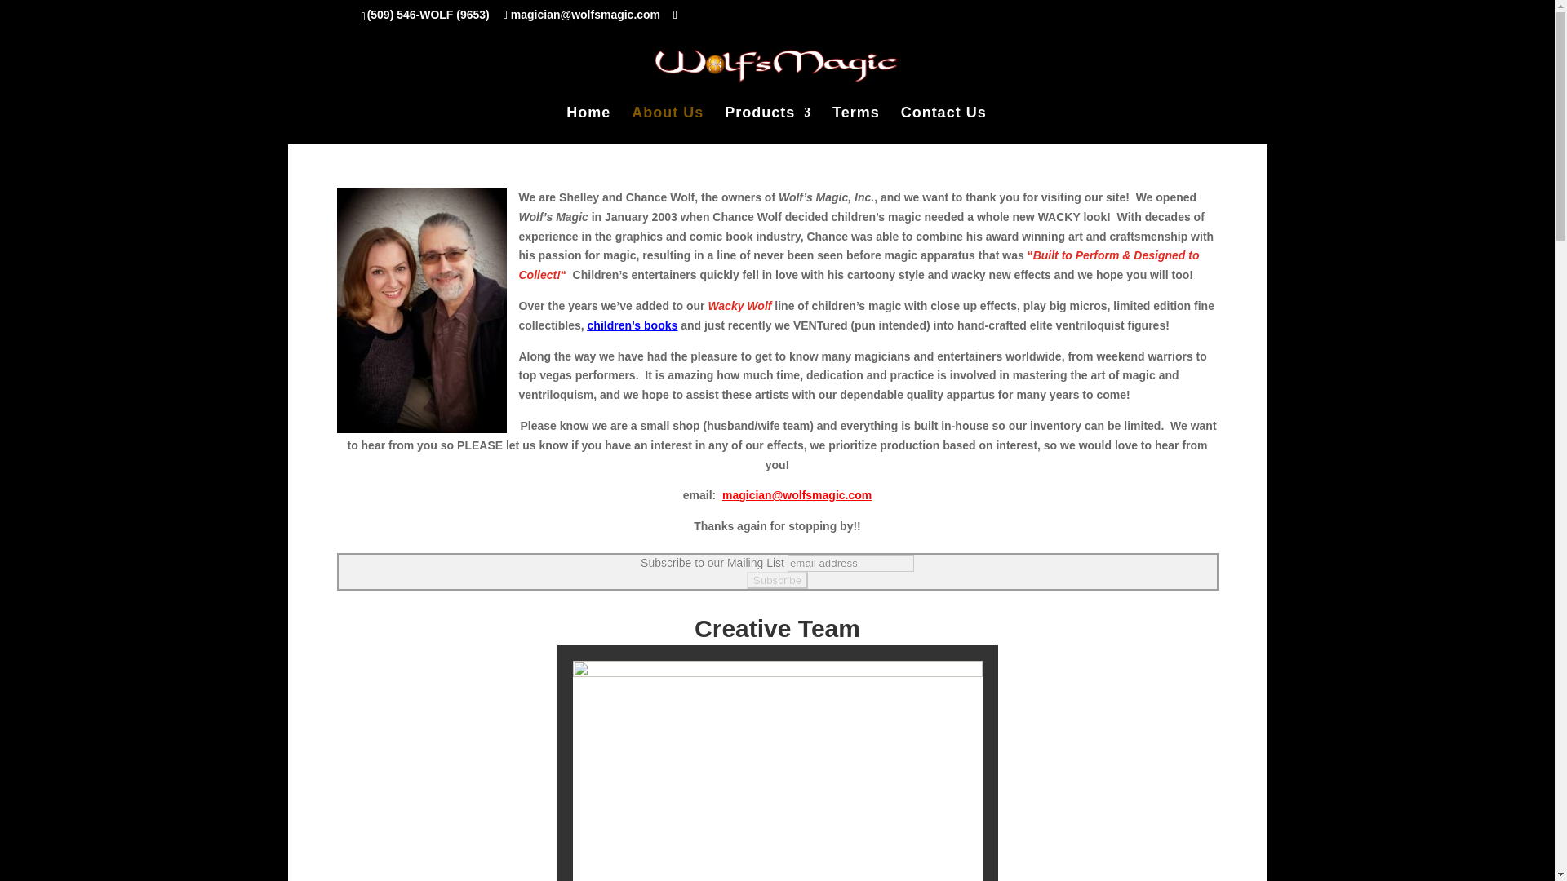 This screenshot has width=1567, height=881. What do you see at coordinates (588, 119) in the screenshot?
I see `Home` at bounding box center [588, 119].